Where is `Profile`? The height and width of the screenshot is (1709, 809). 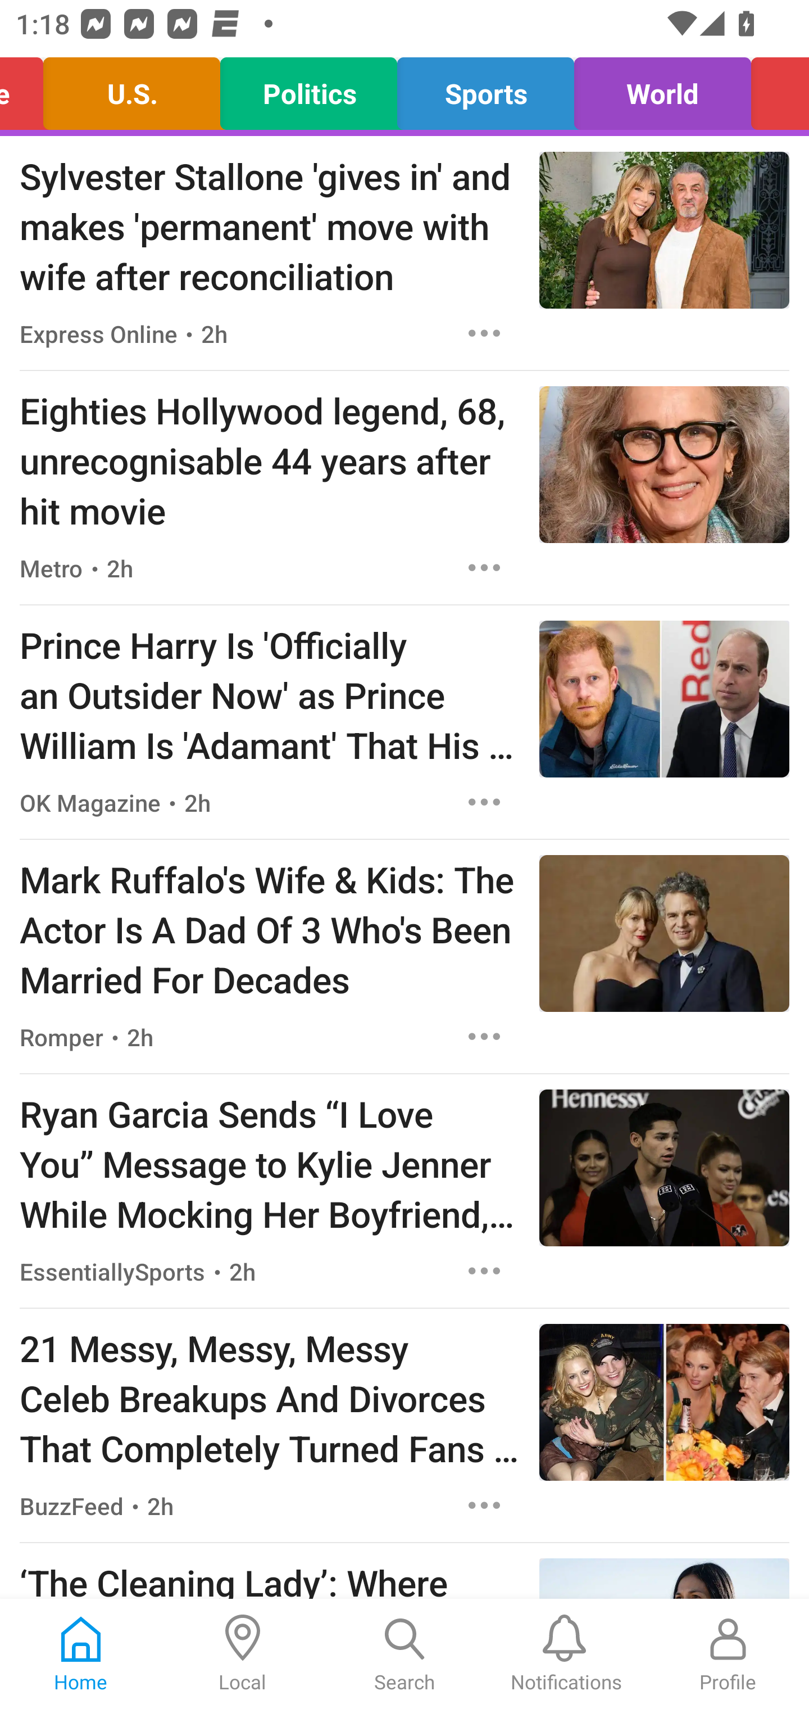
Profile is located at coordinates (728, 1654).